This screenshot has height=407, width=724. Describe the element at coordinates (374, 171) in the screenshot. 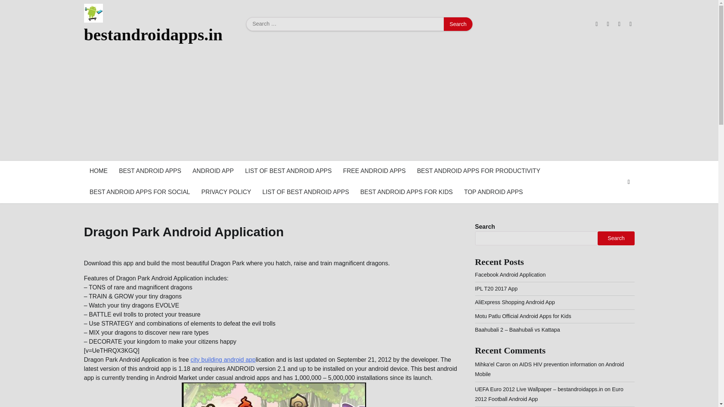

I see `FREE ANDROID APPS` at that location.